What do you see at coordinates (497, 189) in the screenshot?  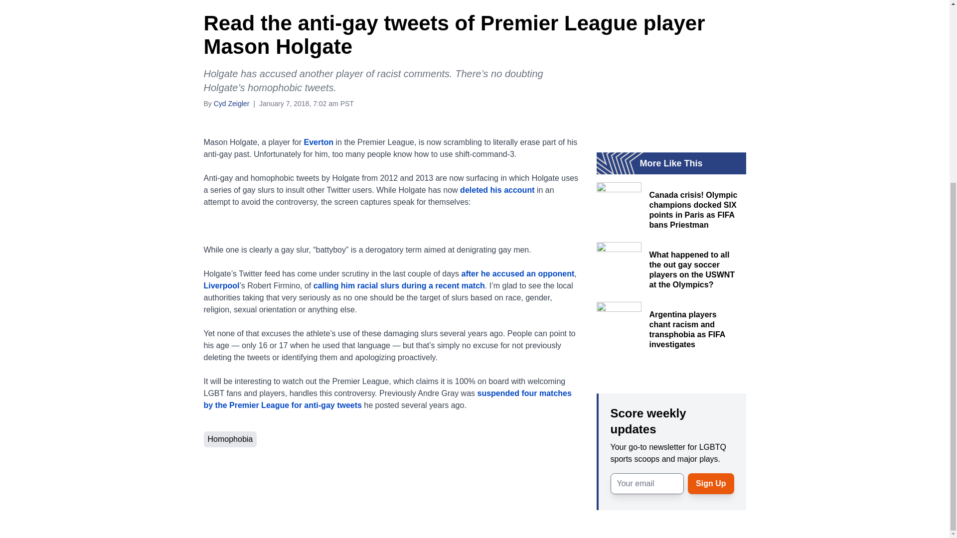 I see `deleted his account` at bounding box center [497, 189].